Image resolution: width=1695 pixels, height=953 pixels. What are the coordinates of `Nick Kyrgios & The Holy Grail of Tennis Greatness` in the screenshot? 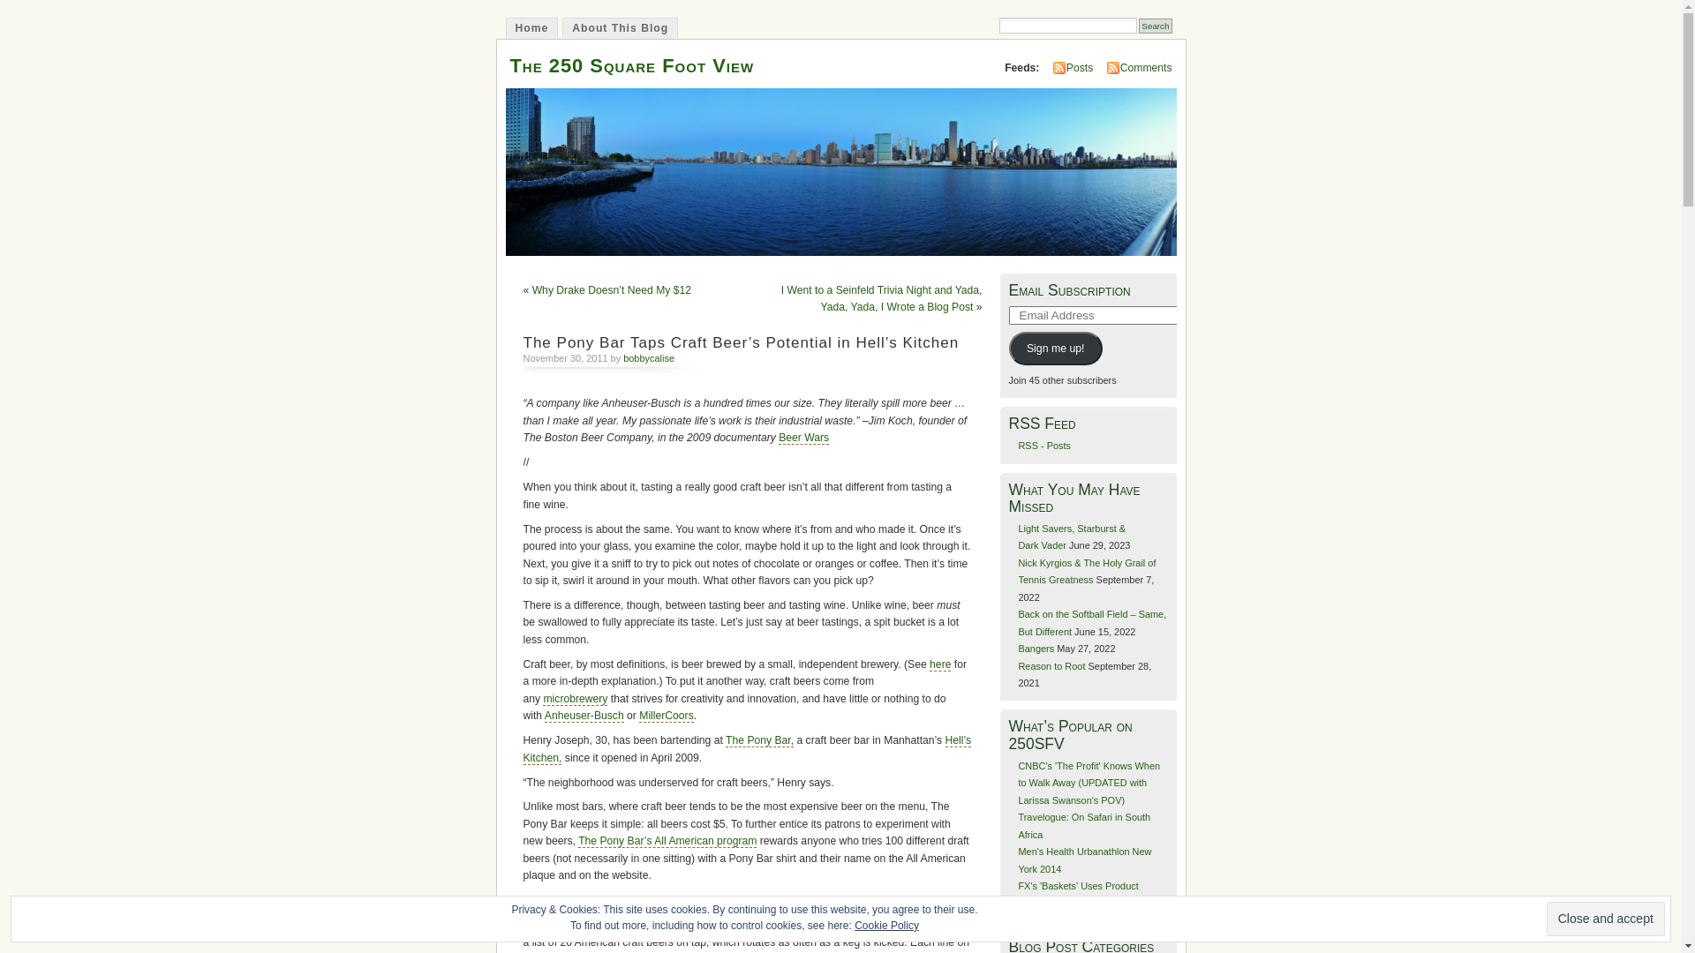 It's located at (1087, 572).